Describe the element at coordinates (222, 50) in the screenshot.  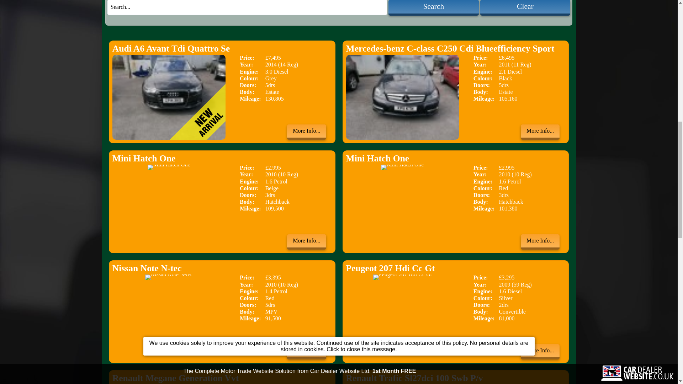
I see `Audi A6 Avant Tdi Quattro Se` at that location.